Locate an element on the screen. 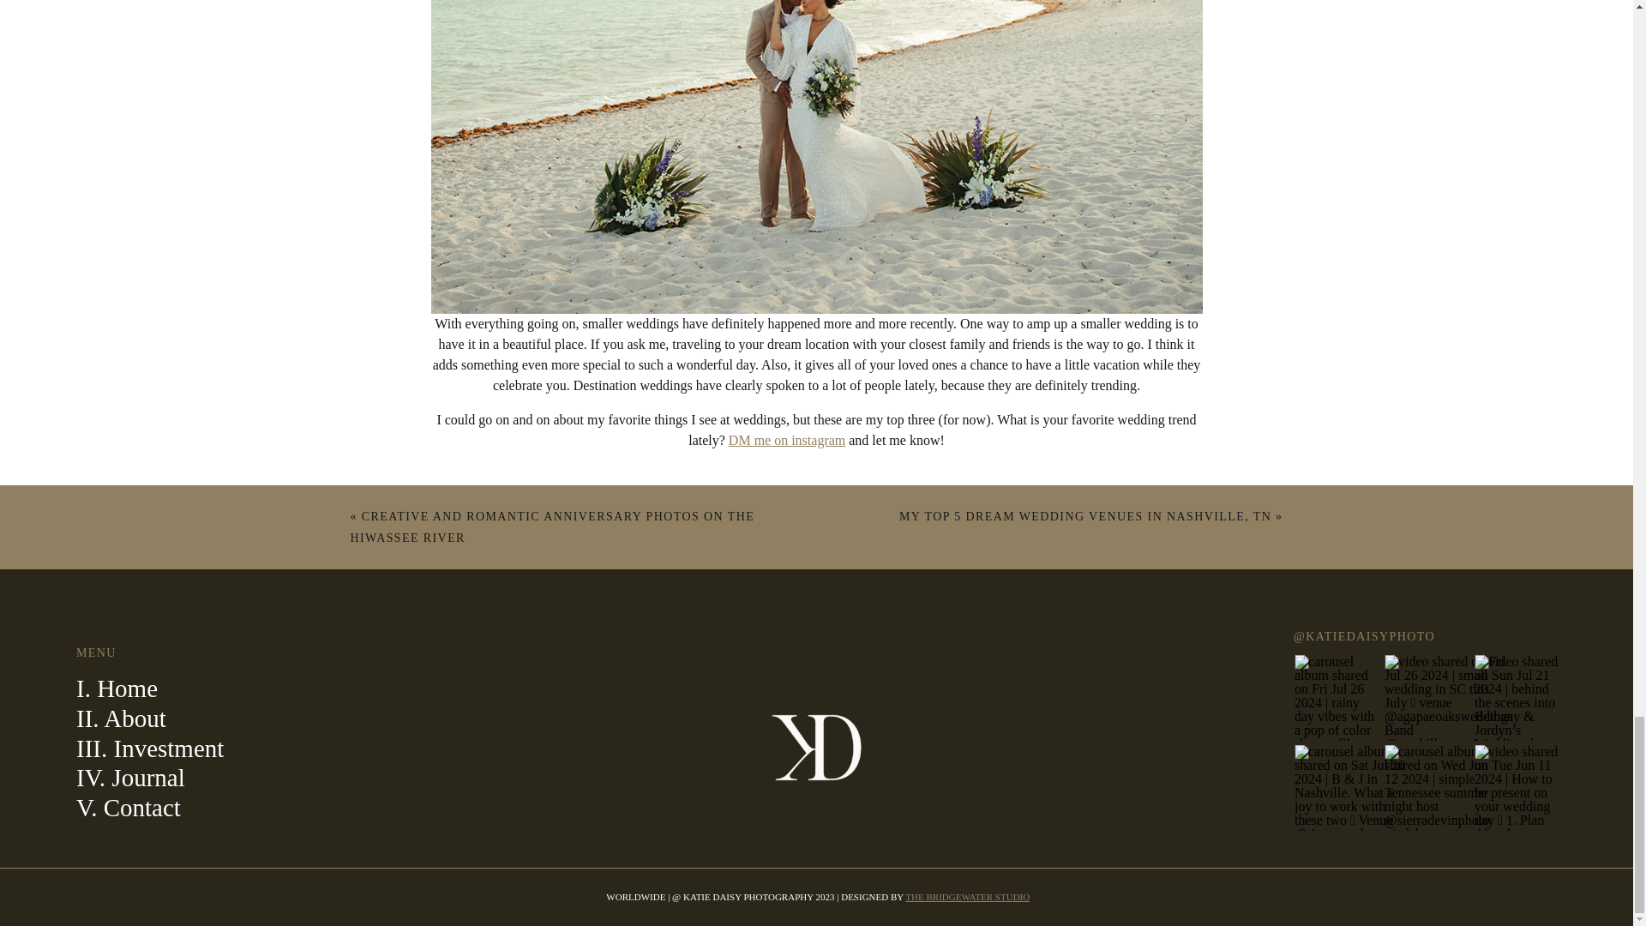 This screenshot has height=926, width=1646. MY TOP 5 DREAM WEDDING VENUES IN NASHVILLE, TN is located at coordinates (1084, 516).